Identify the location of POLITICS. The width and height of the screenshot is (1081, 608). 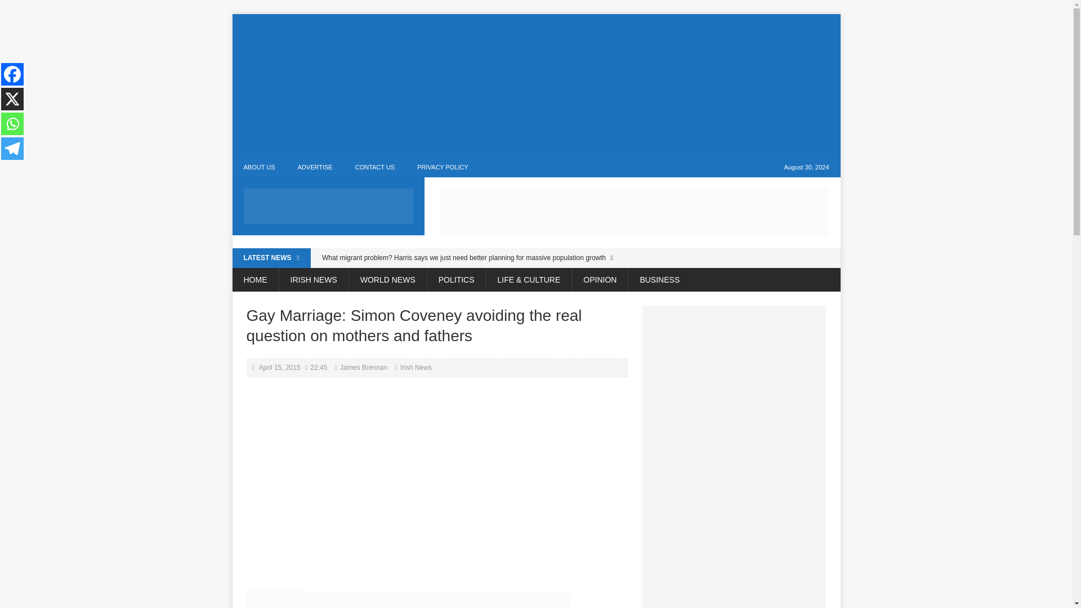
(456, 280).